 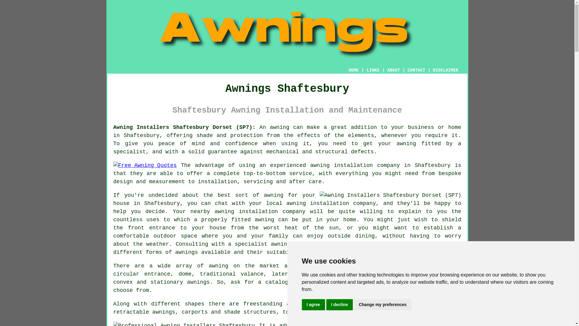 What do you see at coordinates (353, 70) in the screenshot?
I see `HOME` at bounding box center [353, 70].